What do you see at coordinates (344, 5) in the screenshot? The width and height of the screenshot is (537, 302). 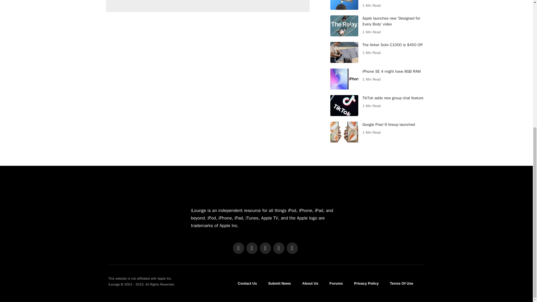 I see `Apple still On track for a tabletop device` at bounding box center [344, 5].